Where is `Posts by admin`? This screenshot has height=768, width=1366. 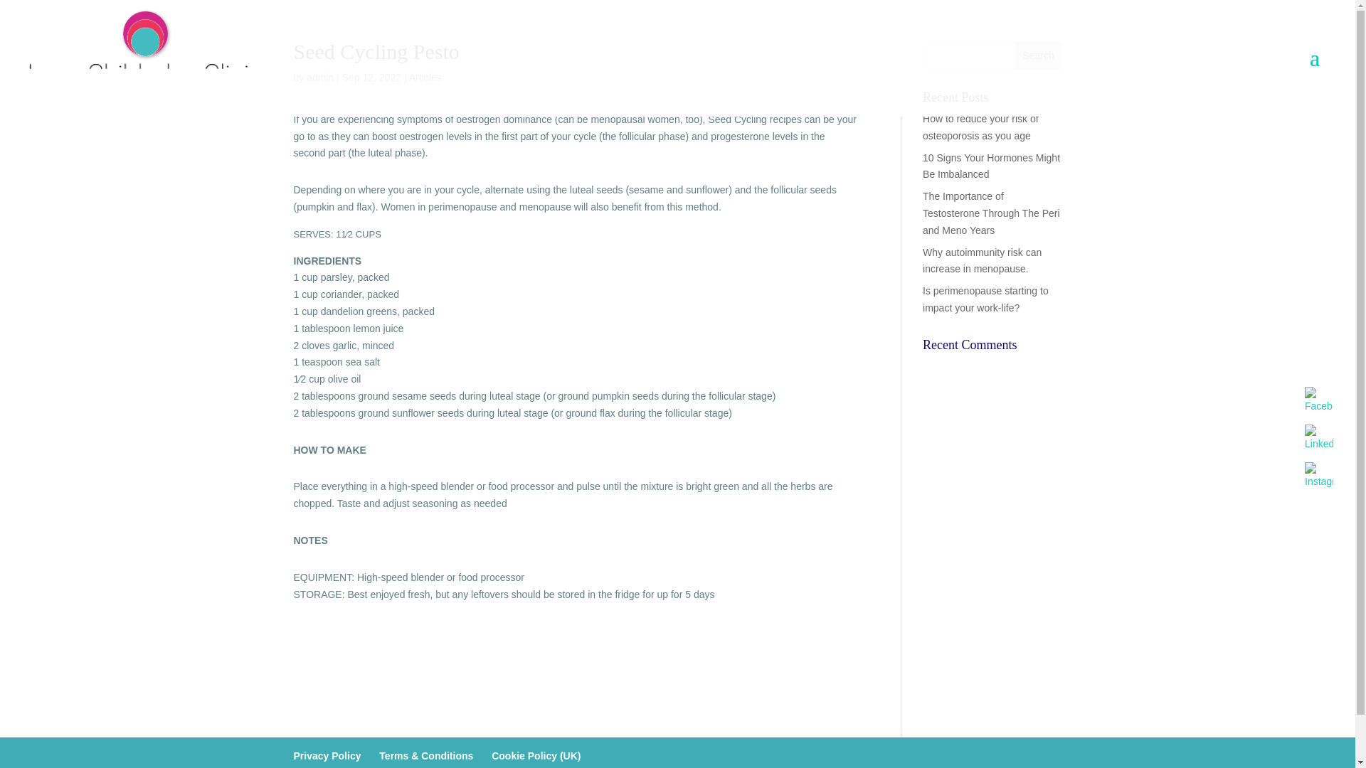
Posts by admin is located at coordinates (319, 77).